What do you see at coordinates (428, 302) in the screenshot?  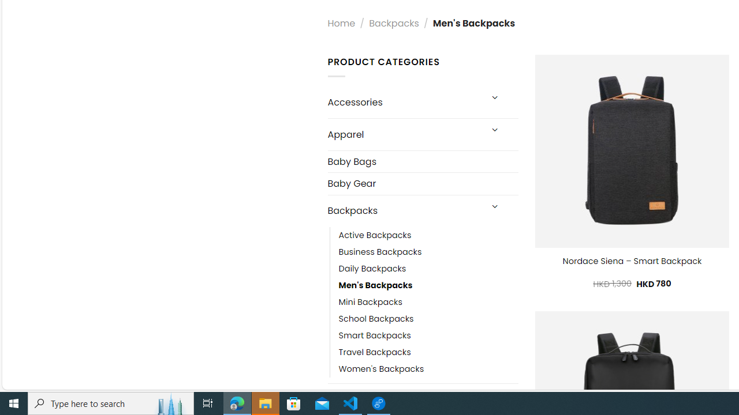 I see `Mini Backpacks` at bounding box center [428, 302].